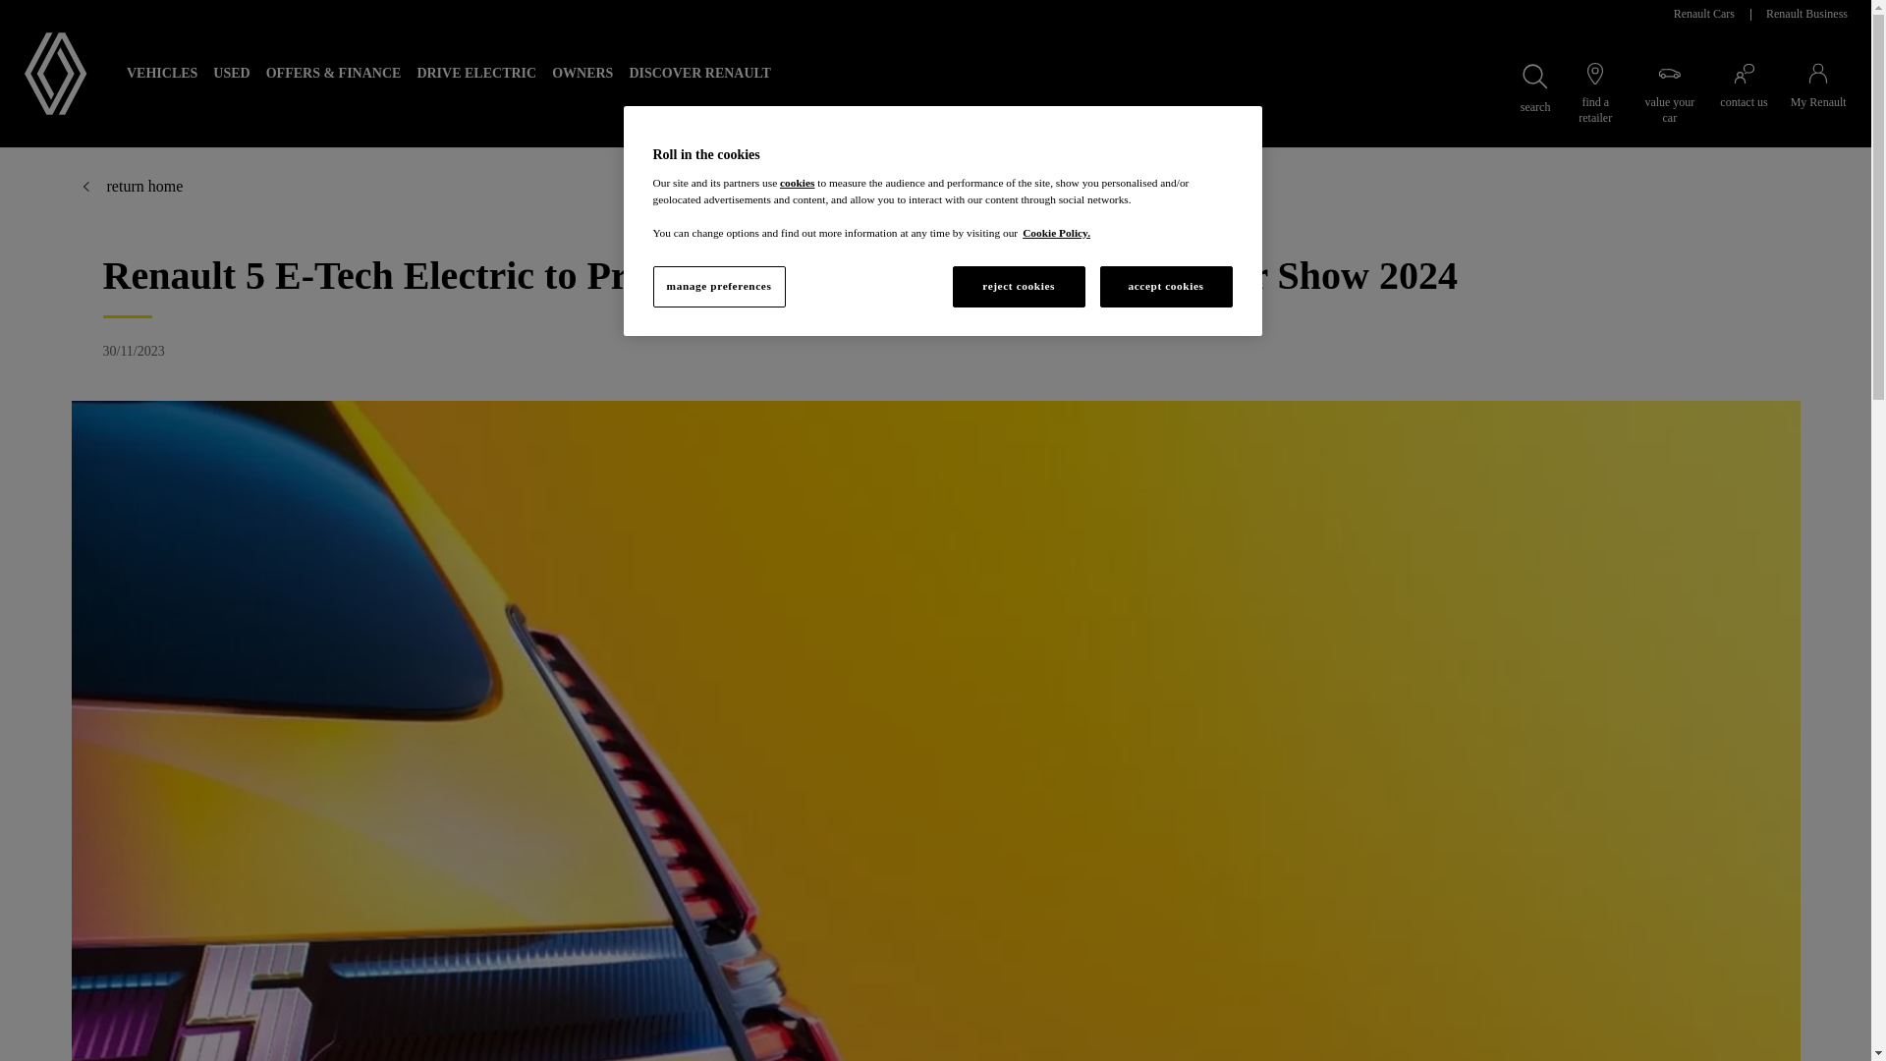 The width and height of the screenshot is (1886, 1061). What do you see at coordinates (476, 73) in the screenshot?
I see `DRIVE ELECTRIC` at bounding box center [476, 73].